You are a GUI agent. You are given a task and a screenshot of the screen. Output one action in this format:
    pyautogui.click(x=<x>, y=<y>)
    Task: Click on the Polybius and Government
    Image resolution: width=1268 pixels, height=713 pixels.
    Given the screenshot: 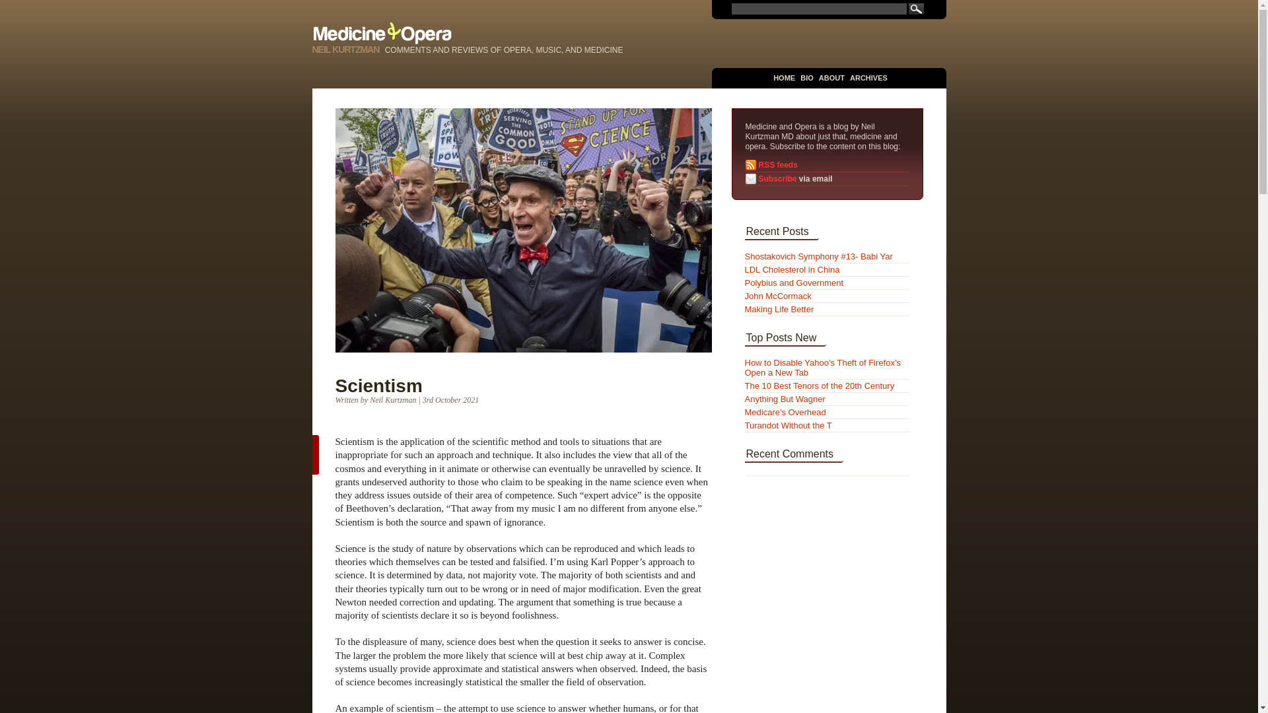 What is the action you would take?
    pyautogui.click(x=794, y=283)
    